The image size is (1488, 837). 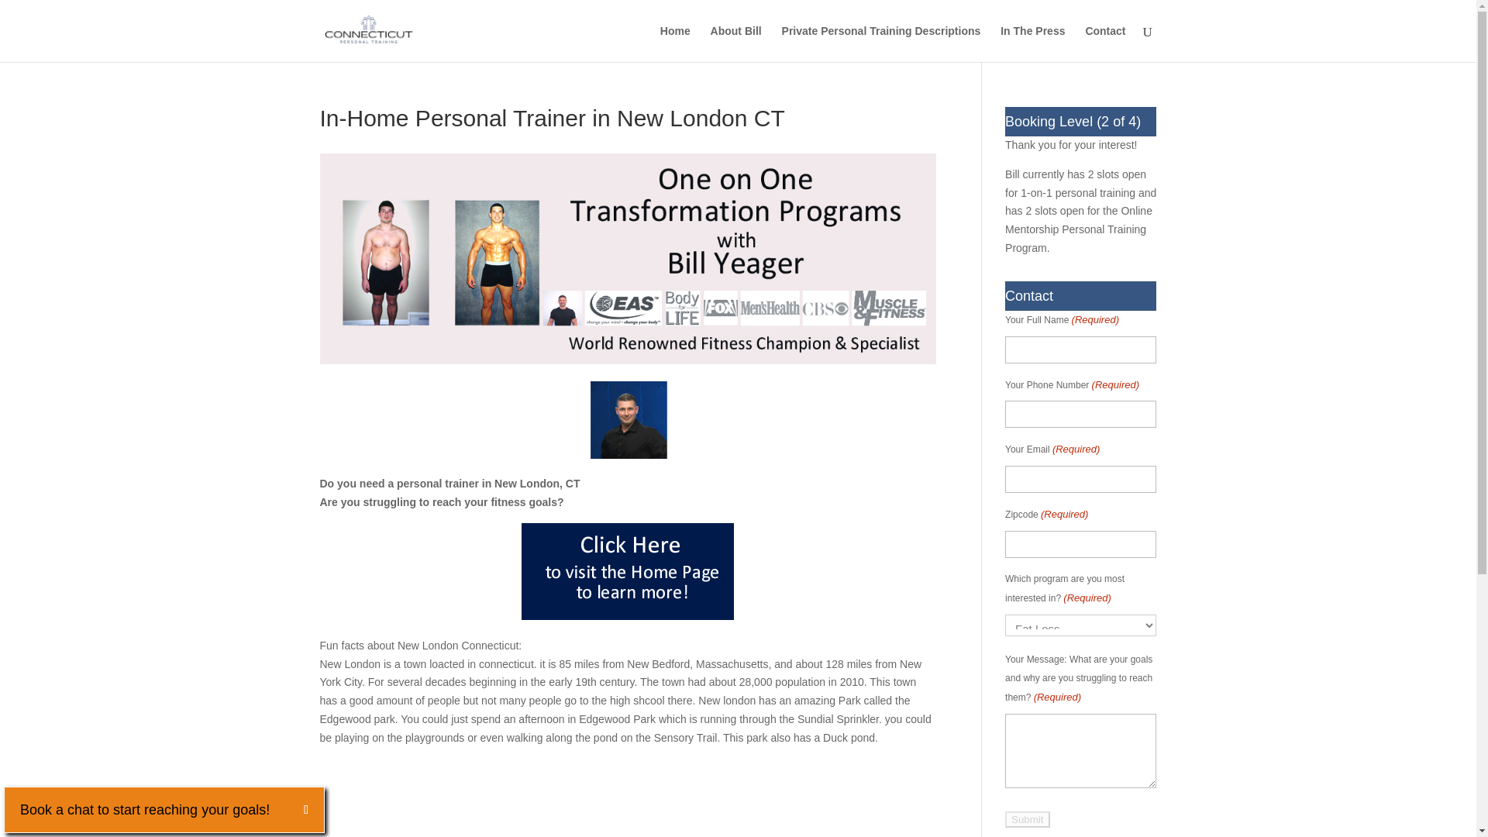 What do you see at coordinates (881, 43) in the screenshot?
I see `Private Personal Training Descriptions` at bounding box center [881, 43].